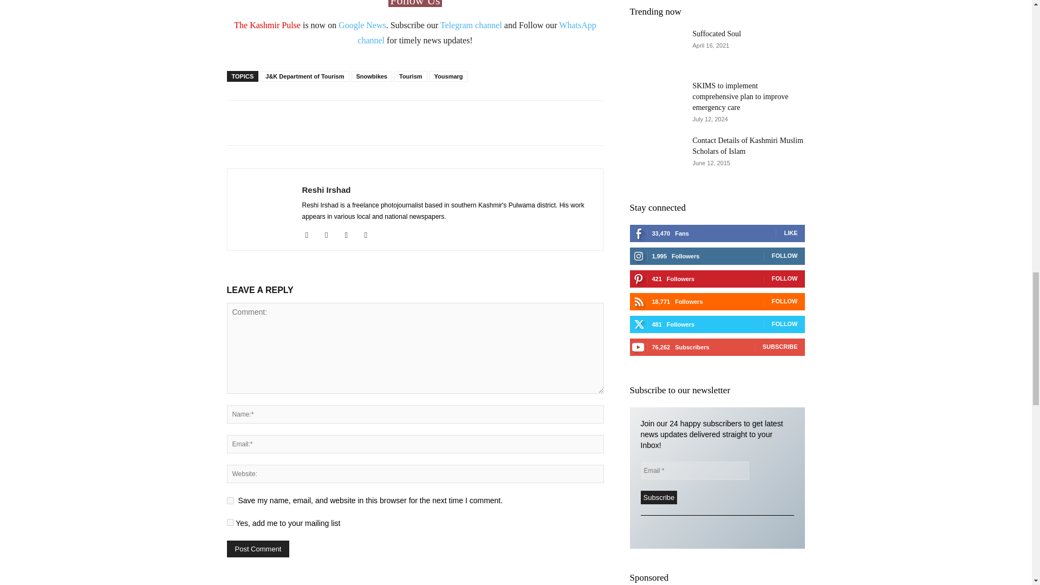 Image resolution: width=1040 pixels, height=585 pixels. I want to click on Post Comment, so click(258, 549).